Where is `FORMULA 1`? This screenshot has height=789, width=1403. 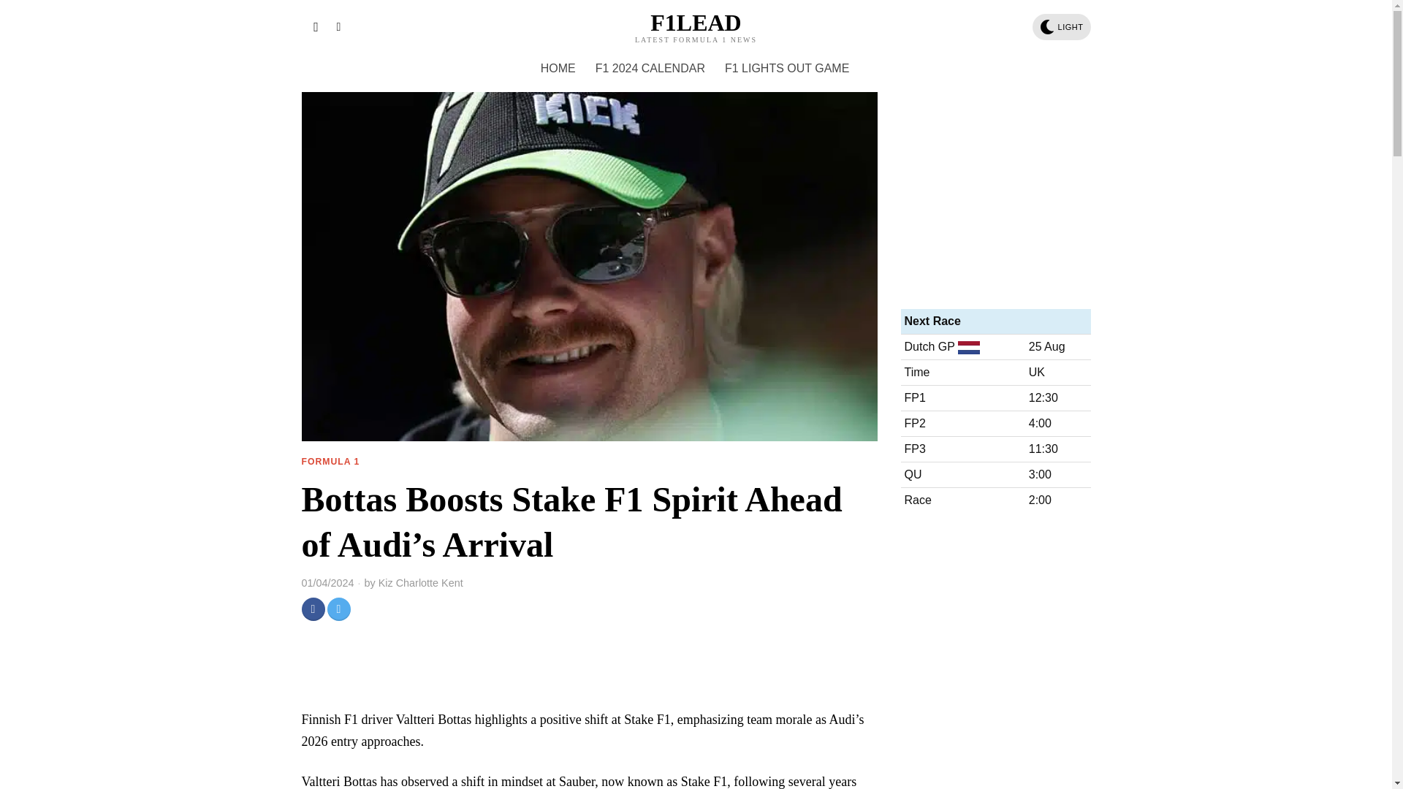
FORMULA 1 is located at coordinates (330, 462).